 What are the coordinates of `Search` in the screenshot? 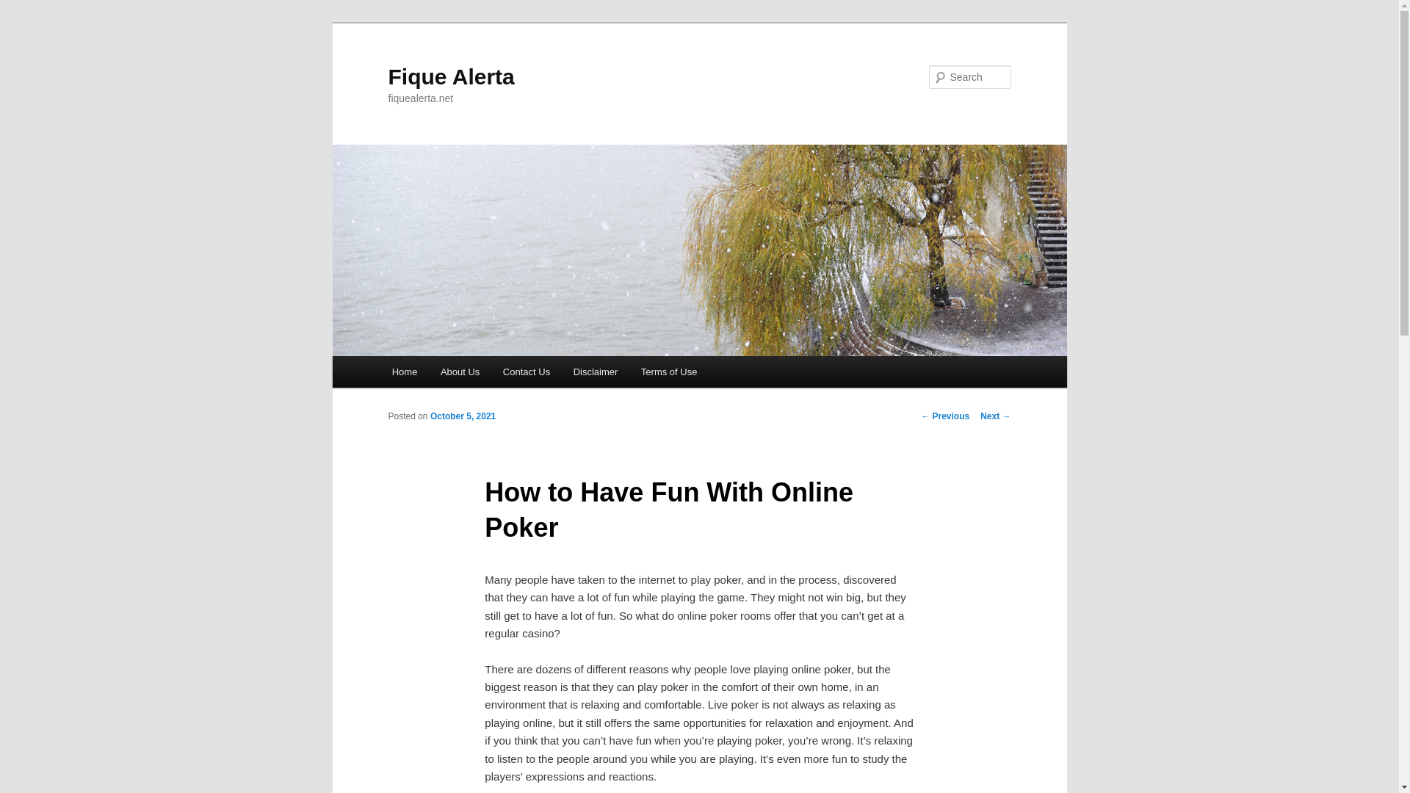 It's located at (23, 8).